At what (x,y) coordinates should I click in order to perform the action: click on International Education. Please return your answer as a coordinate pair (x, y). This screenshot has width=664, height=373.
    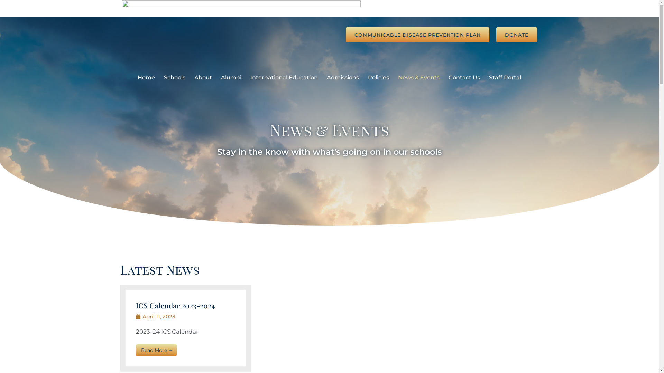
    Looking at the image, I should click on (284, 78).